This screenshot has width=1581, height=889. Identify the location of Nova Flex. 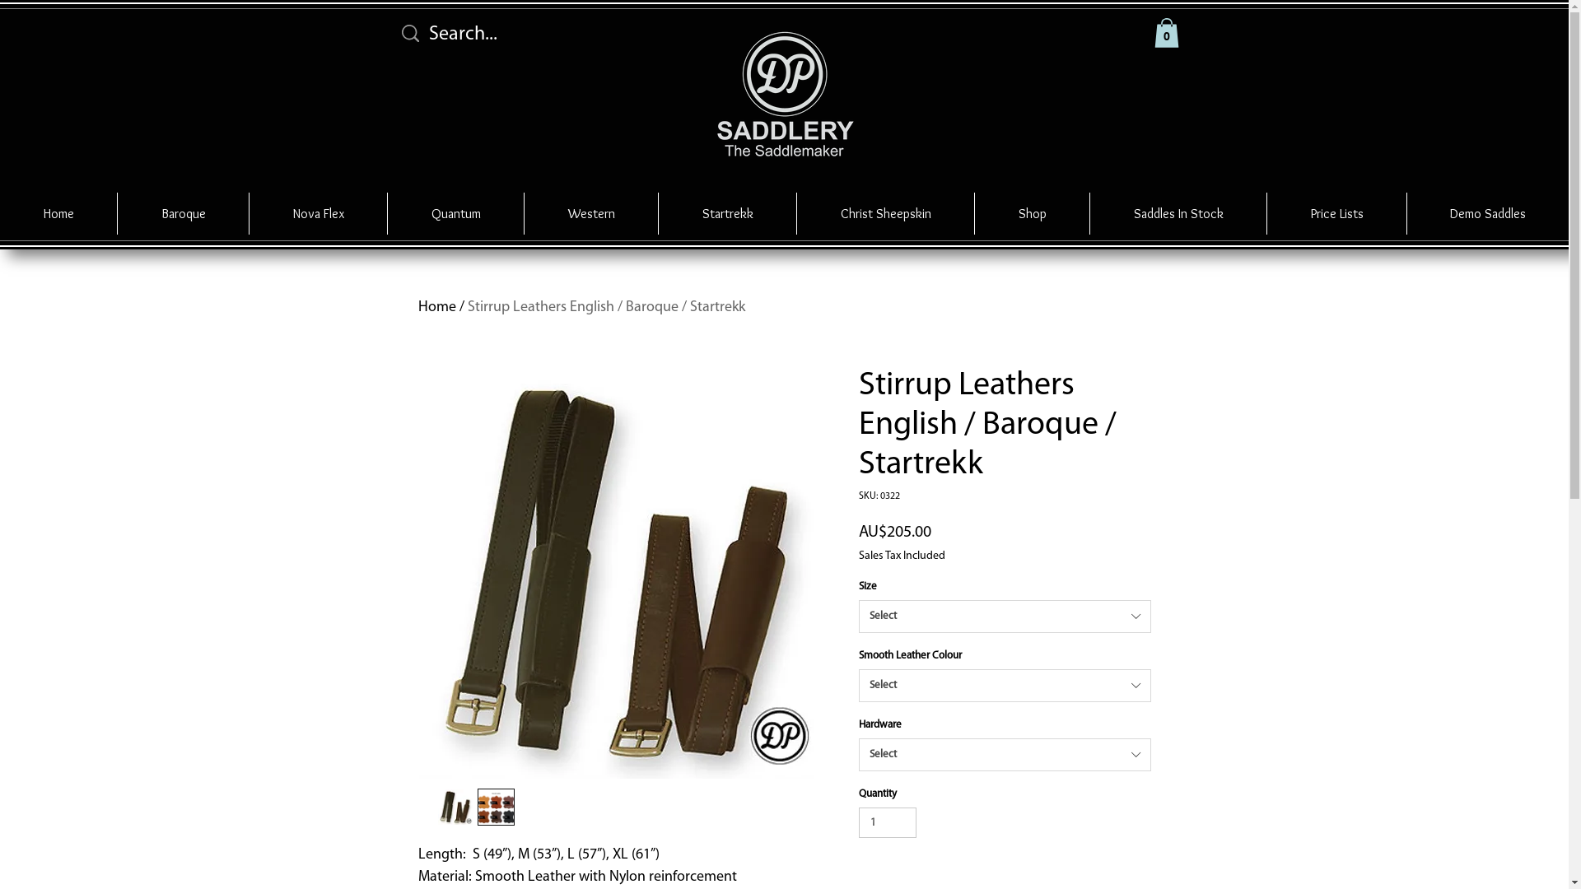
(318, 214).